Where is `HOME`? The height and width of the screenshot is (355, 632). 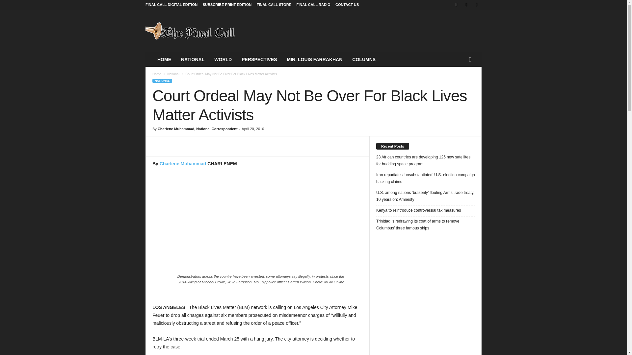 HOME is located at coordinates (164, 59).